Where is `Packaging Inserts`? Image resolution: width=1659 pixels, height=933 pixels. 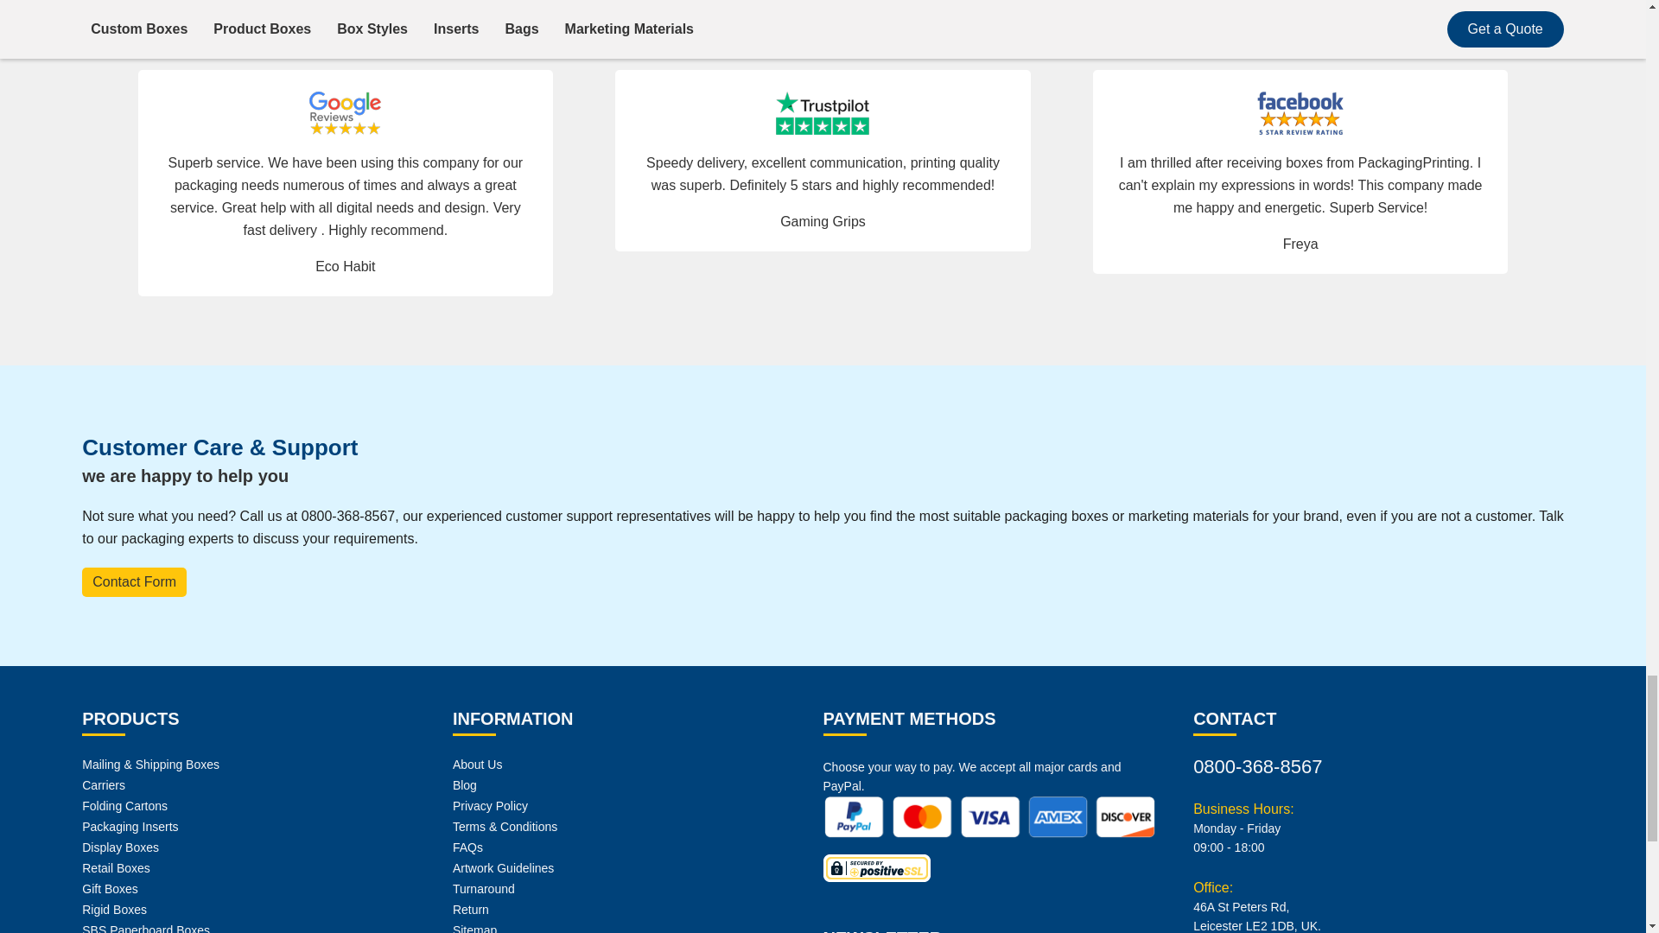
Packaging Inserts is located at coordinates (130, 827).